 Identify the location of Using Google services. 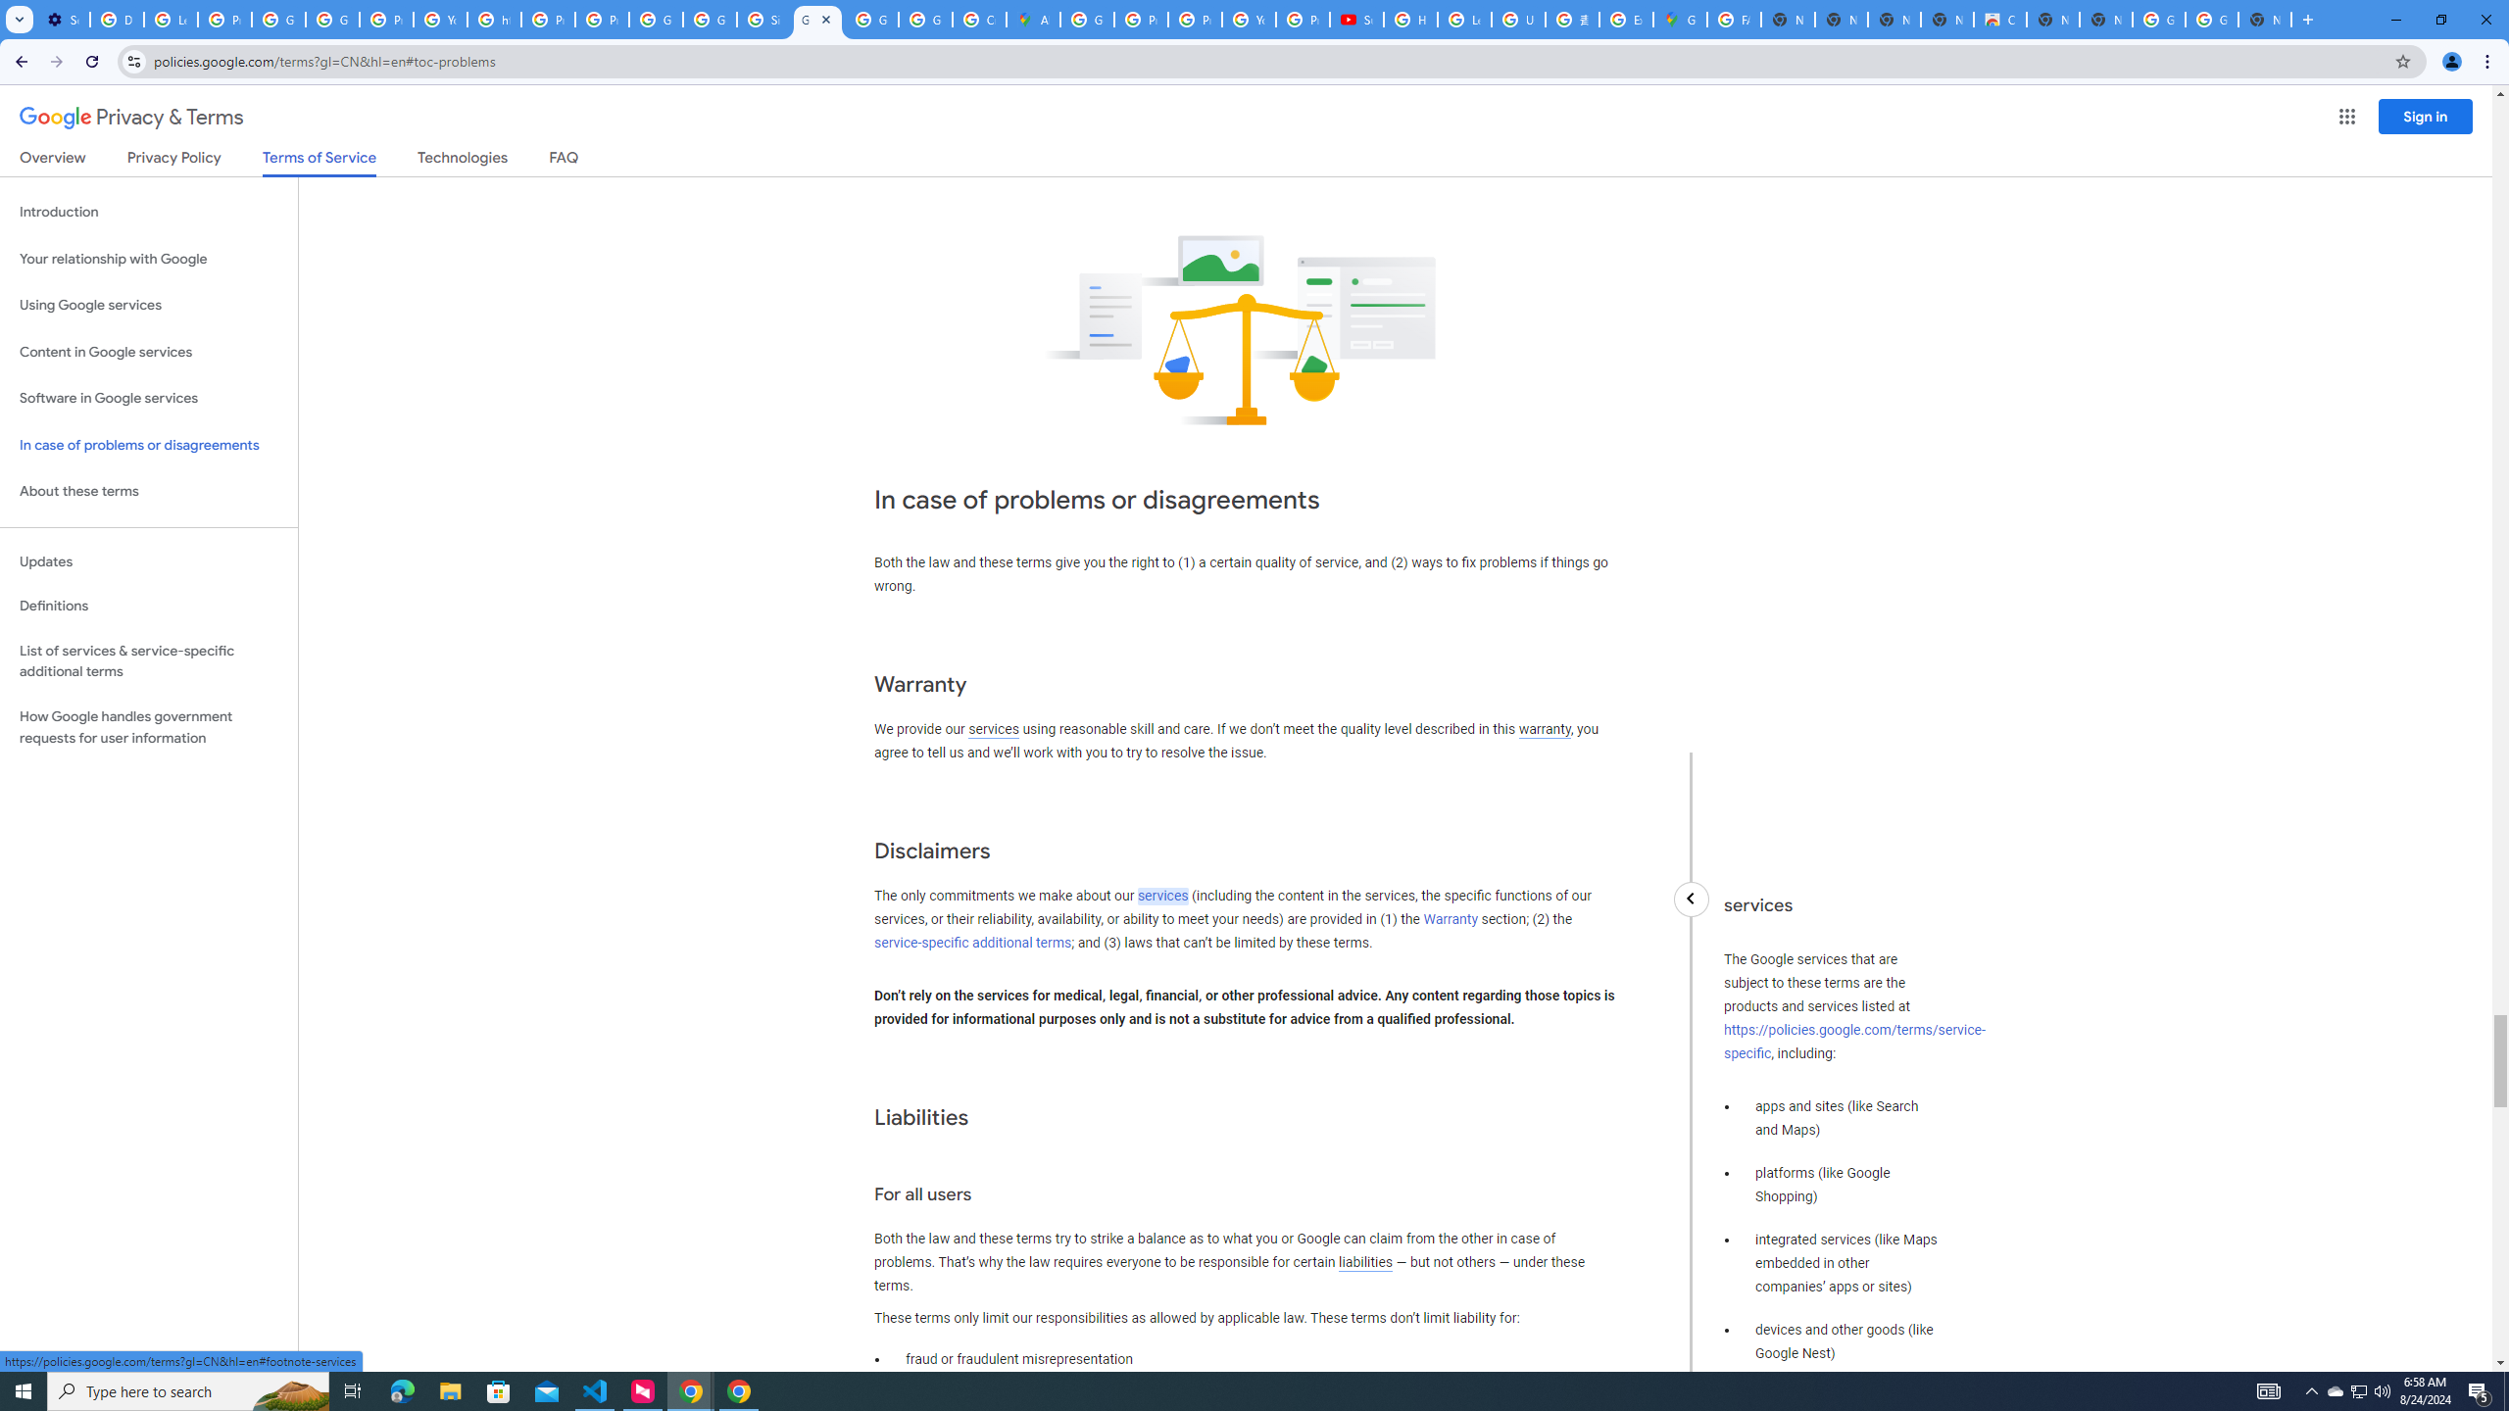
(149, 306).